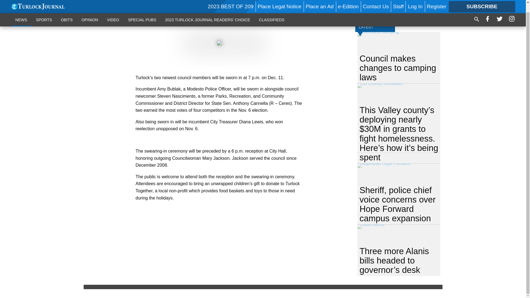 The image size is (530, 298). What do you see at coordinates (319, 1) in the screenshot?
I see `Place an Ad` at bounding box center [319, 1].